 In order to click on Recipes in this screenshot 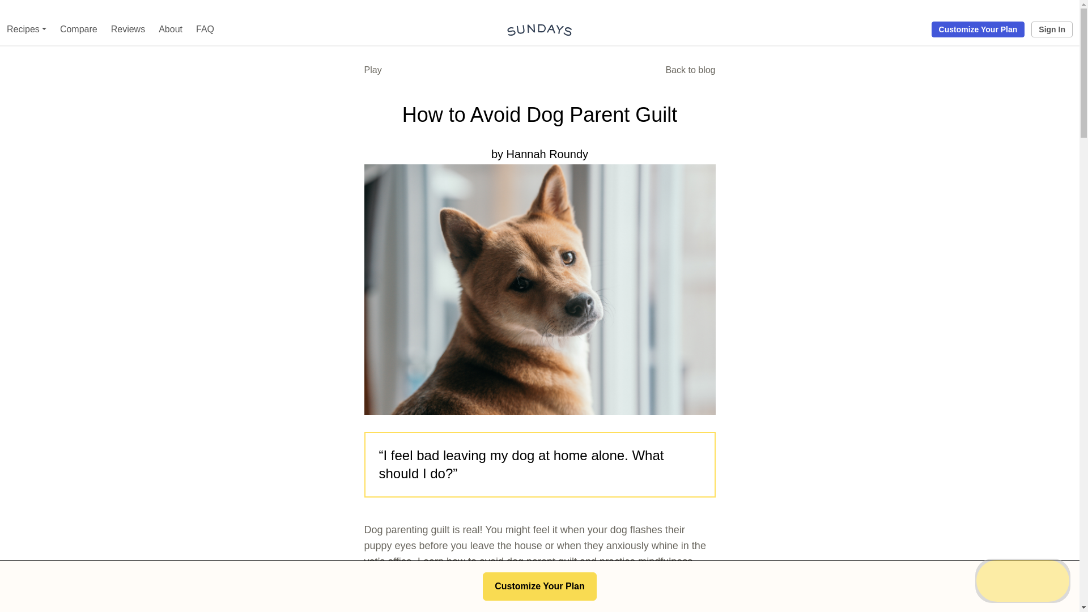, I will do `click(26, 29)`.